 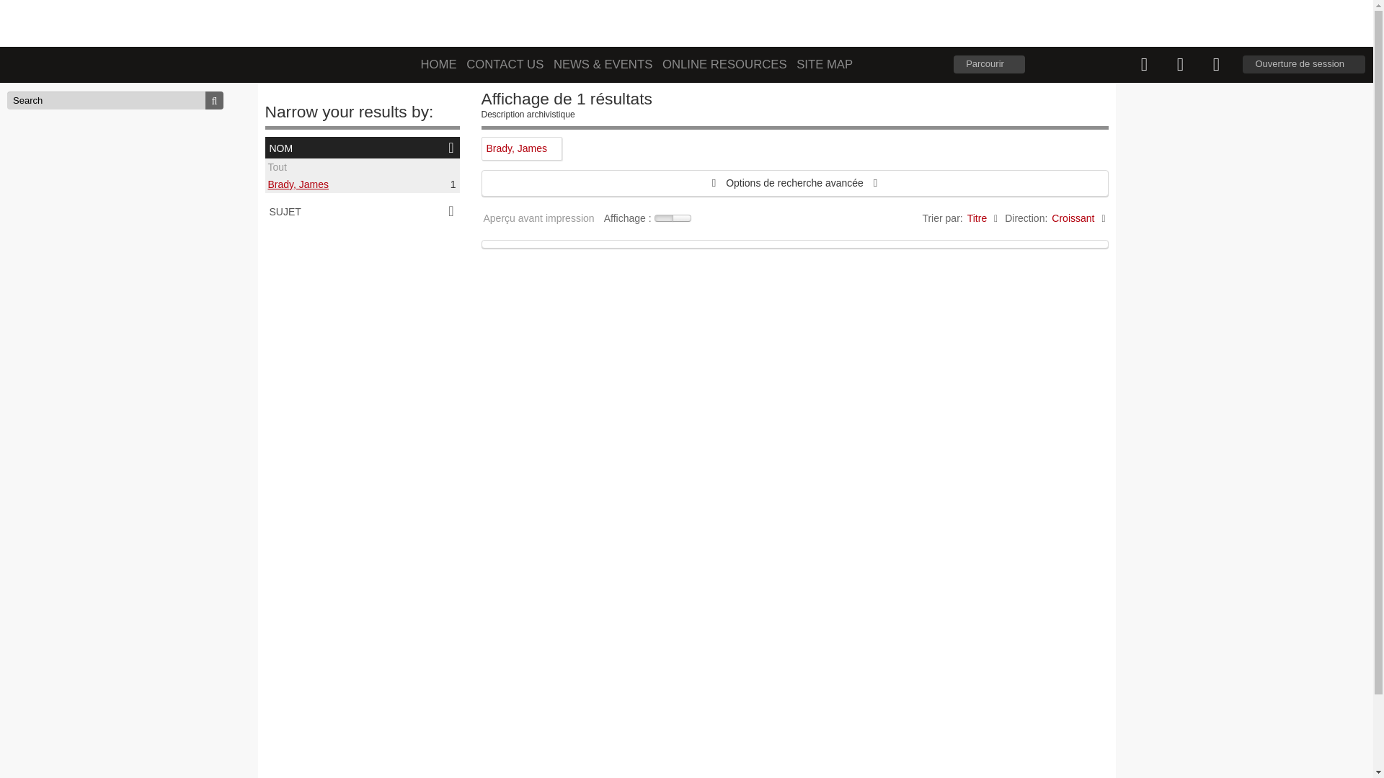 What do you see at coordinates (494, 22) in the screenshot?
I see `Archives Society of Alberta` at bounding box center [494, 22].